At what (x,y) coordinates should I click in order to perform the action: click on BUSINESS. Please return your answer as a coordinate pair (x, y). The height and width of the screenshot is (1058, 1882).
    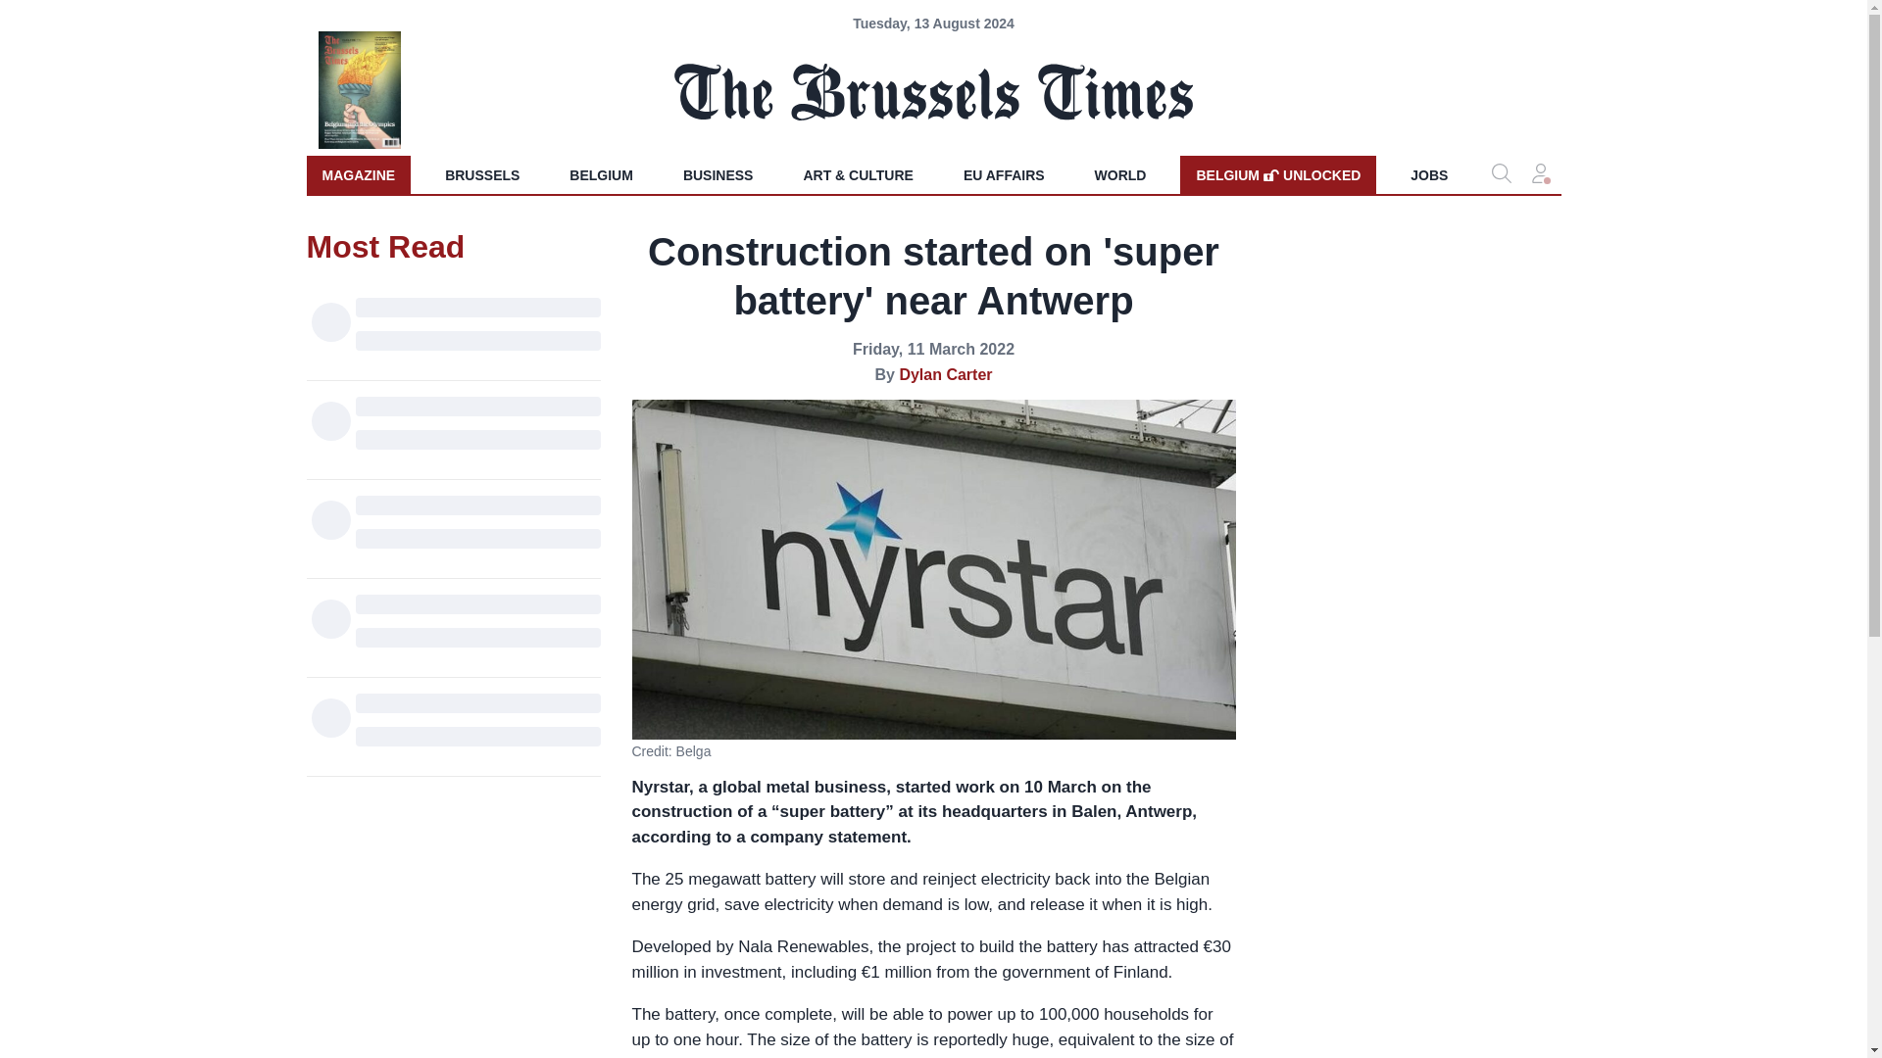
    Looking at the image, I should click on (718, 174).